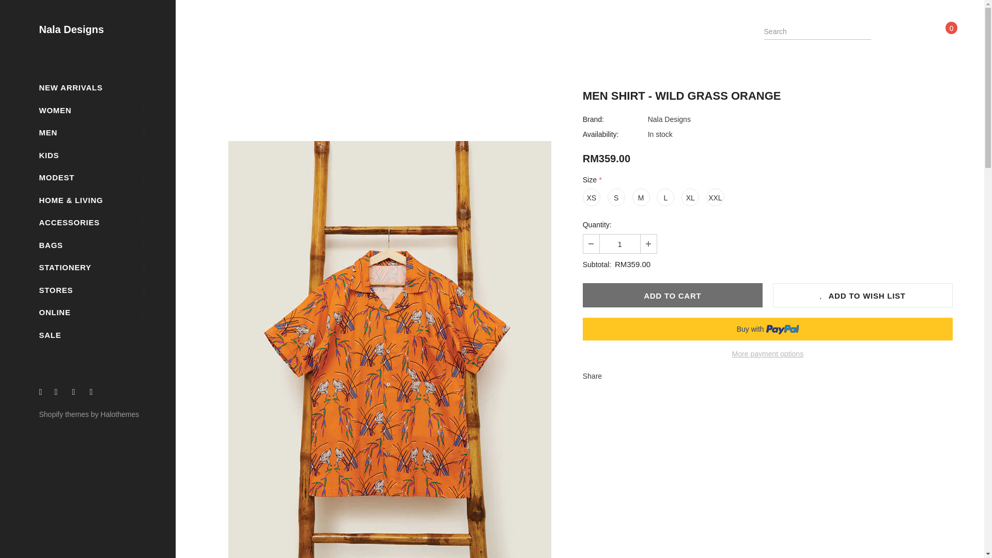 The image size is (992, 558). What do you see at coordinates (55, 110) in the screenshot?
I see `WOMEN` at bounding box center [55, 110].